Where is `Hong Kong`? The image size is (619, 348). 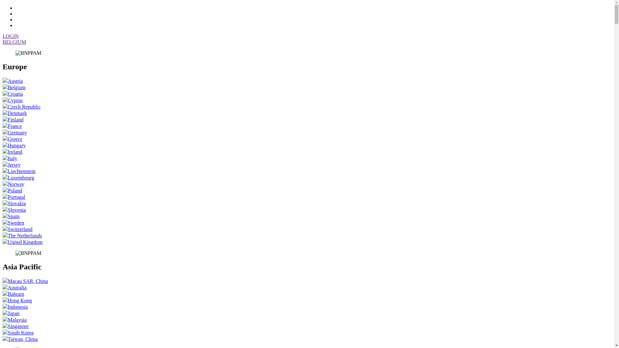
Hong Kong is located at coordinates (17, 300).